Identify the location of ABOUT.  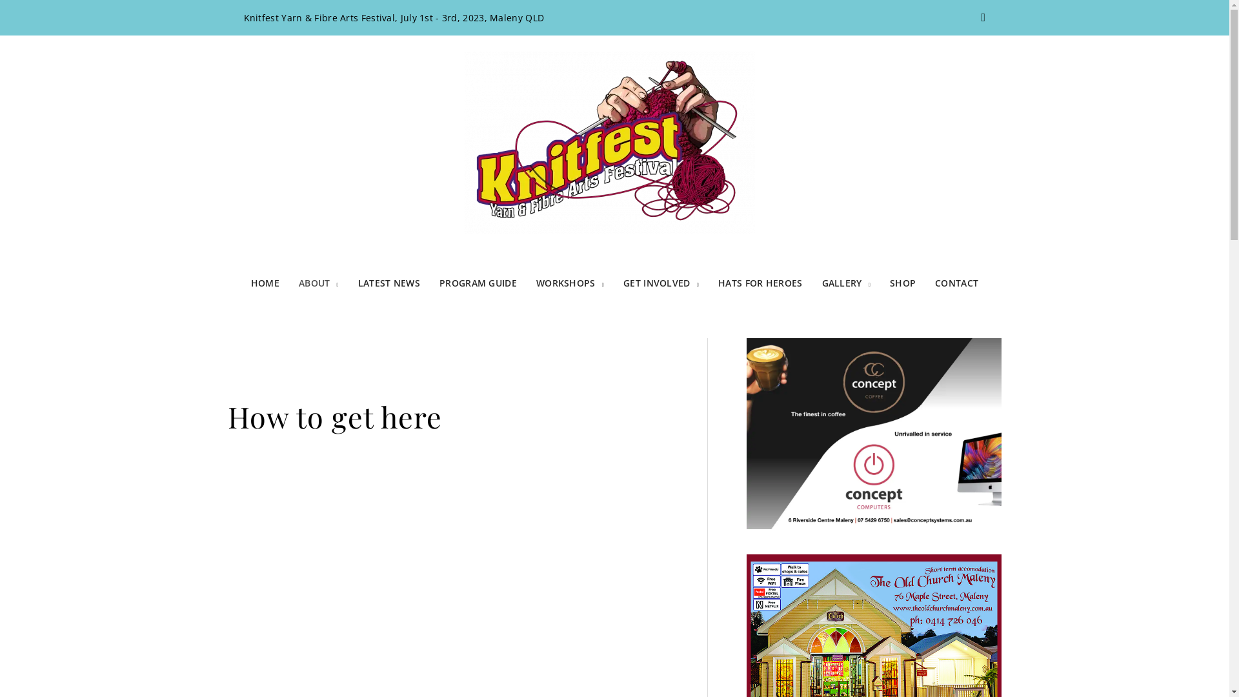
(319, 283).